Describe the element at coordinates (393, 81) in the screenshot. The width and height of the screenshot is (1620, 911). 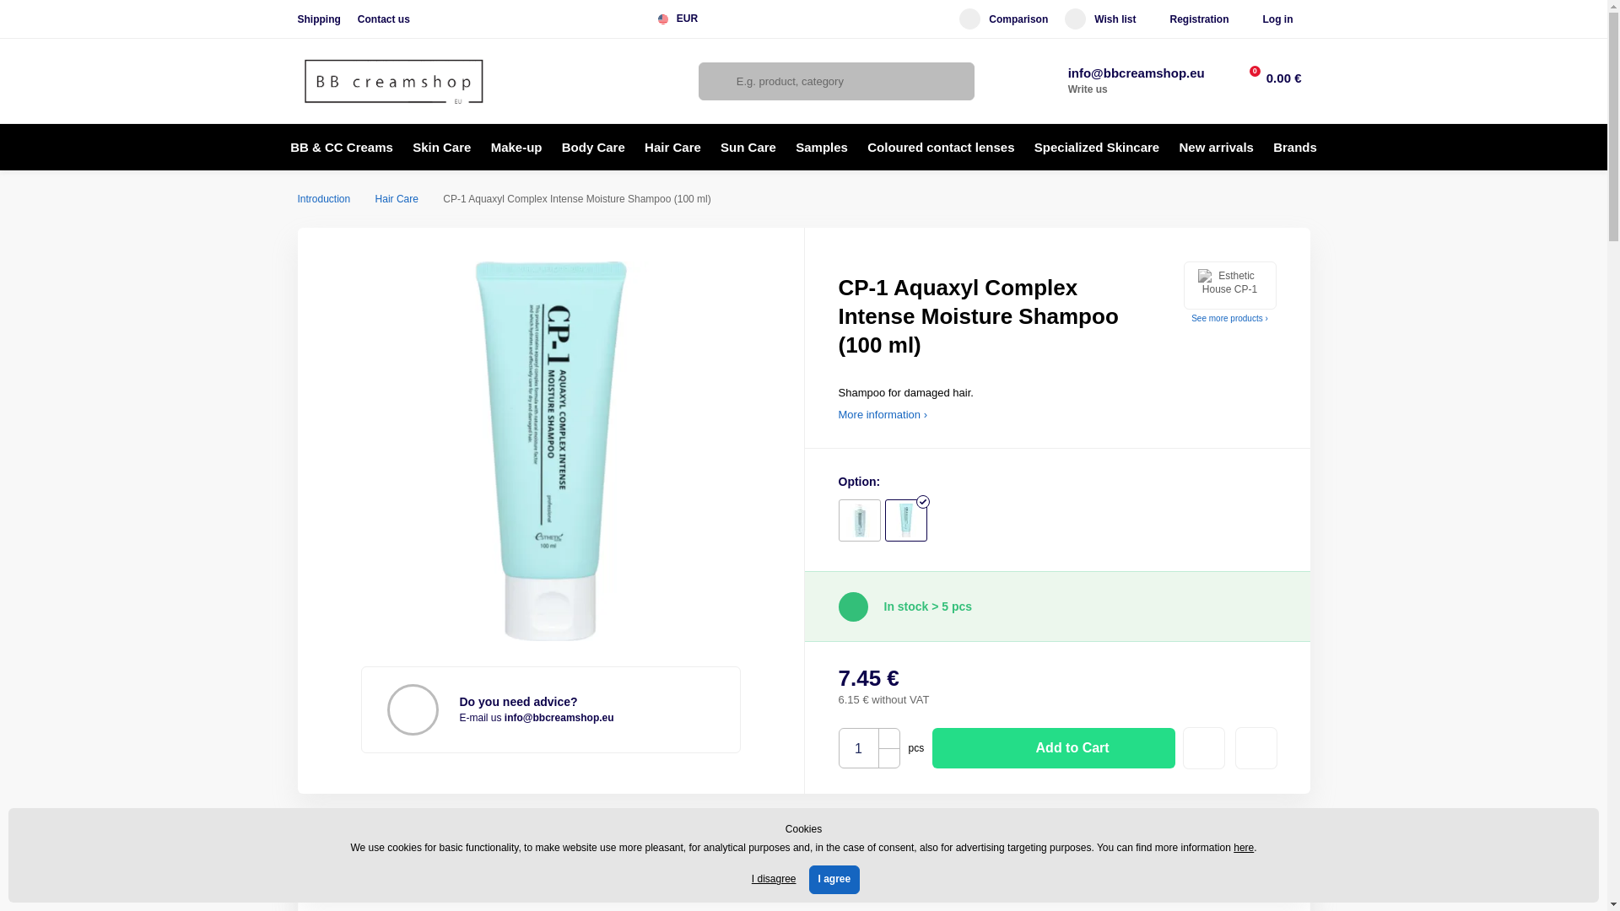
I see `Go to the home page` at that location.